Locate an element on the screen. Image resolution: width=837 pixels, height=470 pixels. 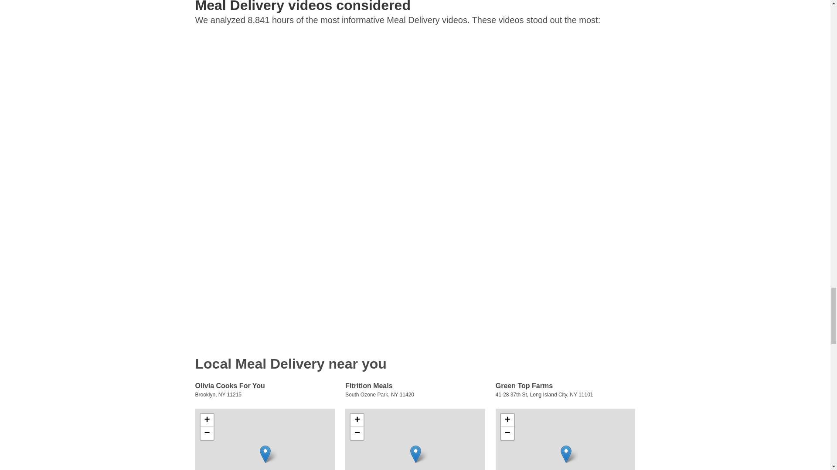
Zoom in is located at coordinates (207, 420).